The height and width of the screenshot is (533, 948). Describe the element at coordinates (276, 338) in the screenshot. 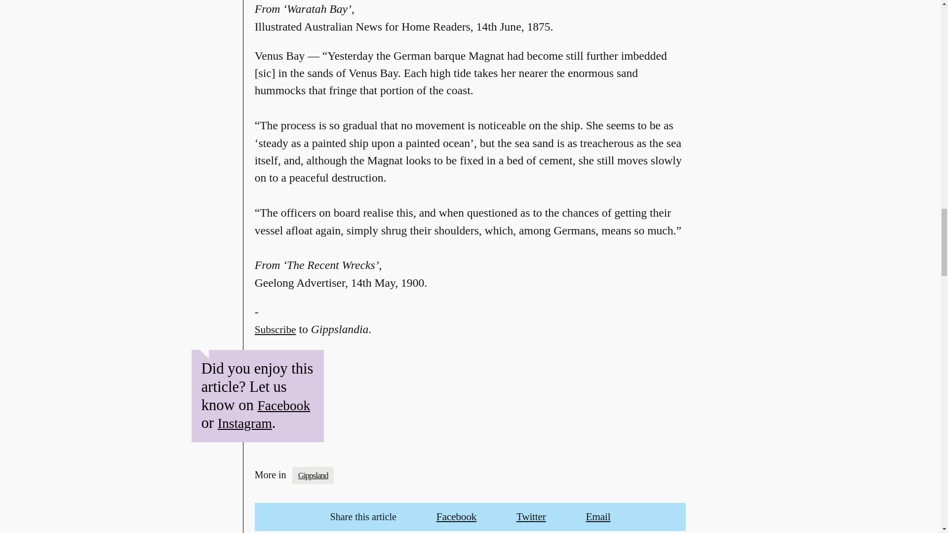

I see `Subscribe` at that location.